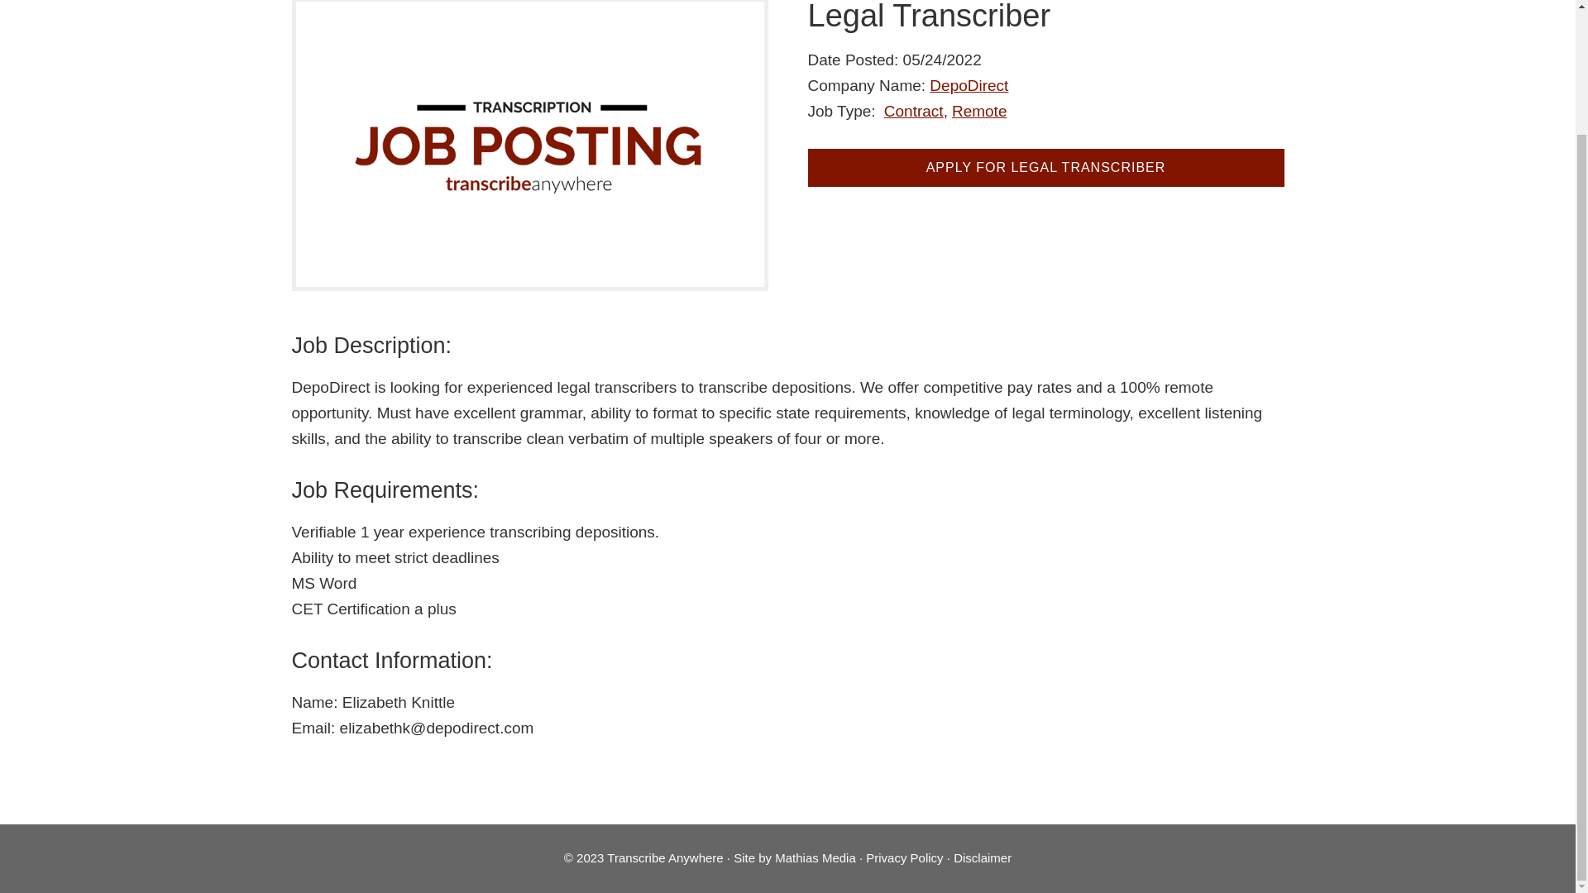  Describe the element at coordinates (1045, 167) in the screenshot. I see `APPLY FOR LEGAL TRANSCRIBER` at that location.